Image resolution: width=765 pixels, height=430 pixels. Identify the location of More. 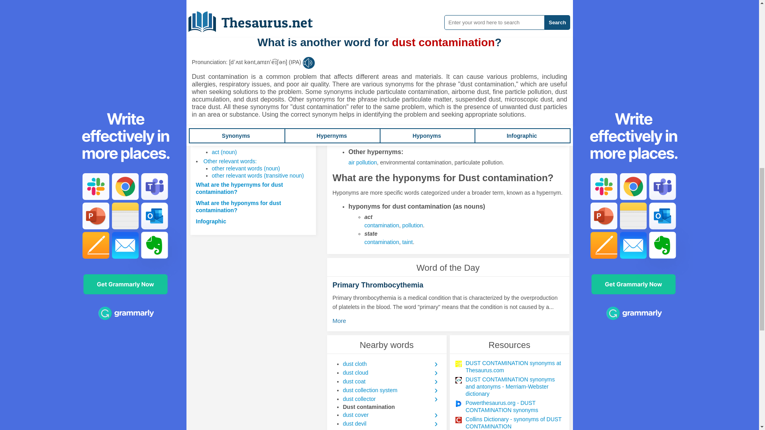
(341, 321).